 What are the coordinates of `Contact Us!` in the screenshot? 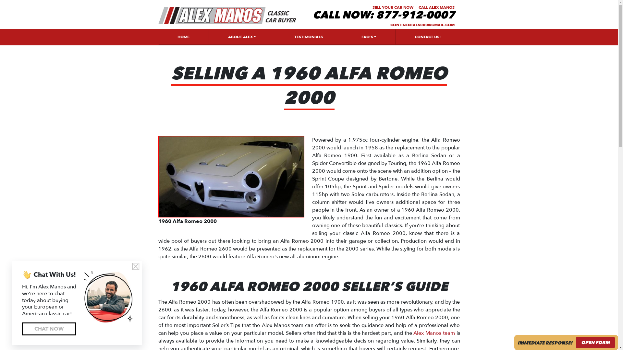 It's located at (428, 37).